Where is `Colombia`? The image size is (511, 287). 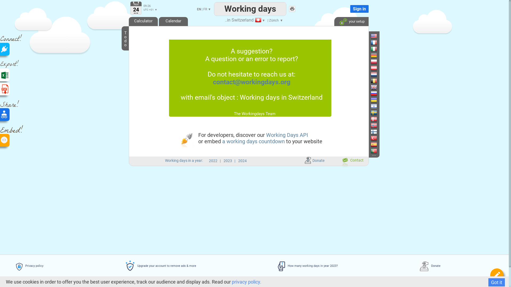
Colombia is located at coordinates (301, 81).